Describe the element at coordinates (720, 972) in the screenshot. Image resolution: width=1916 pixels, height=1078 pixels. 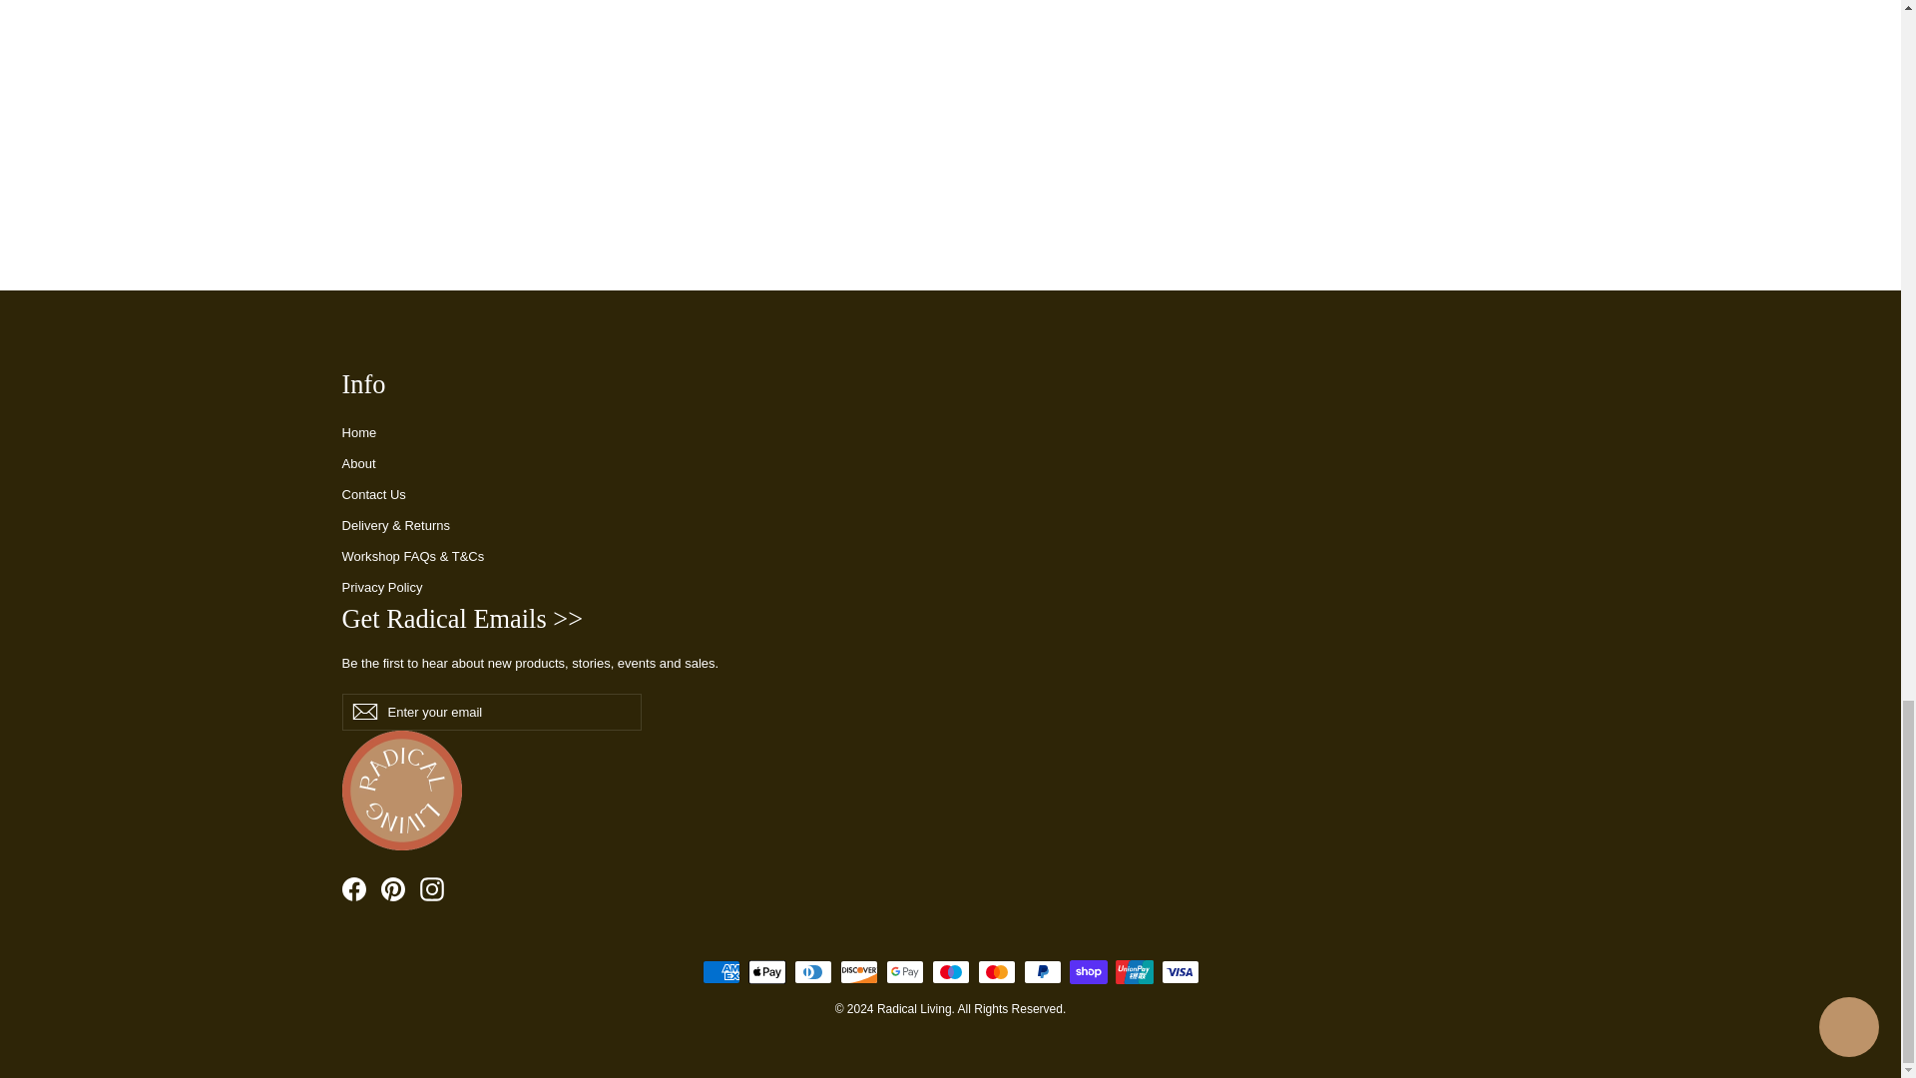
I see `American Express` at that location.